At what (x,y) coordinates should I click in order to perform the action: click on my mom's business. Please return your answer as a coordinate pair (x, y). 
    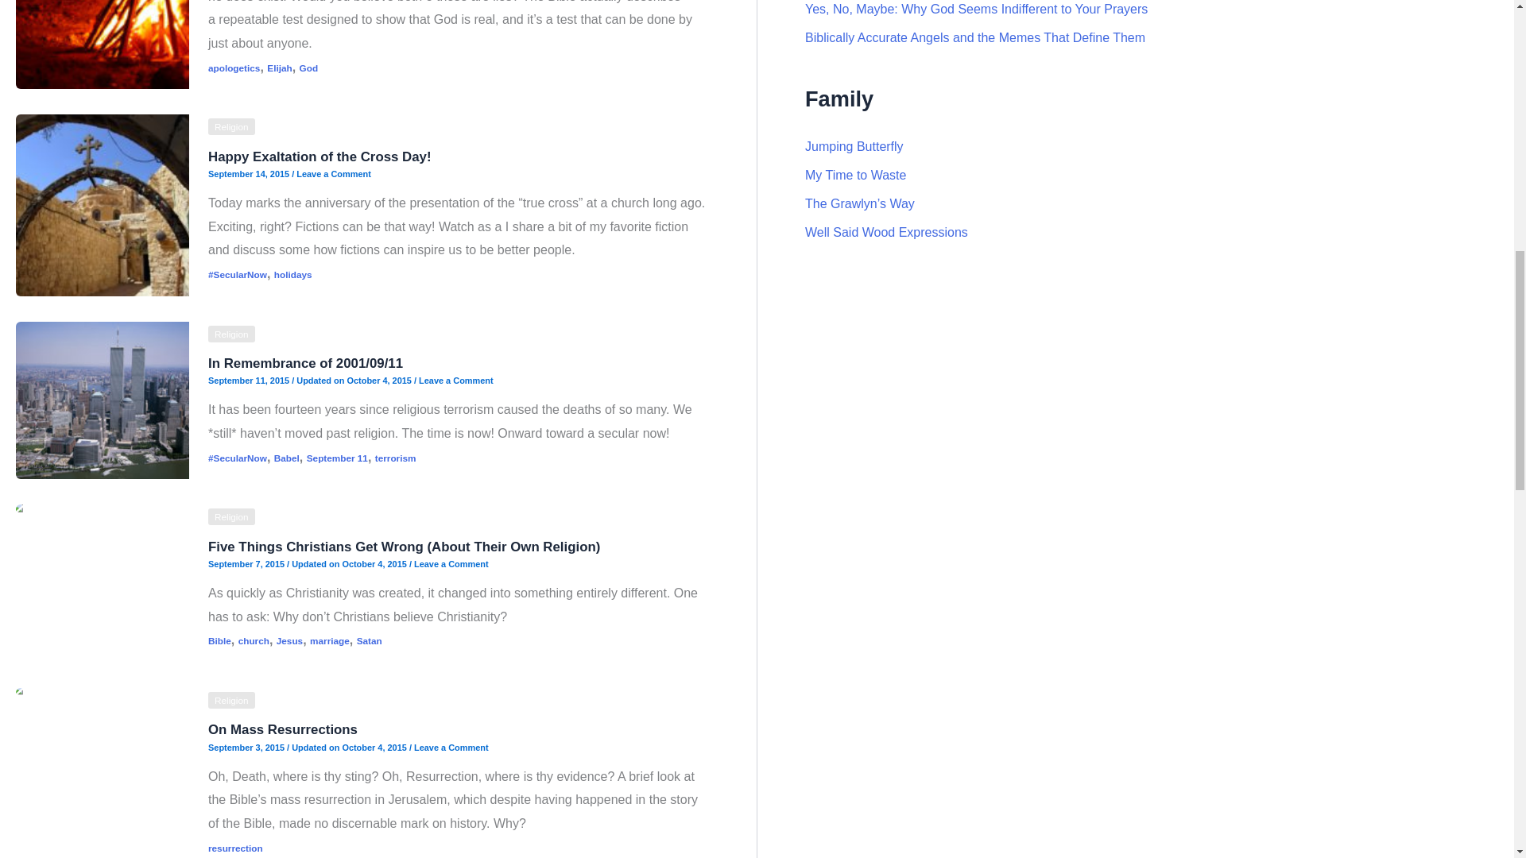
    Looking at the image, I should click on (886, 232).